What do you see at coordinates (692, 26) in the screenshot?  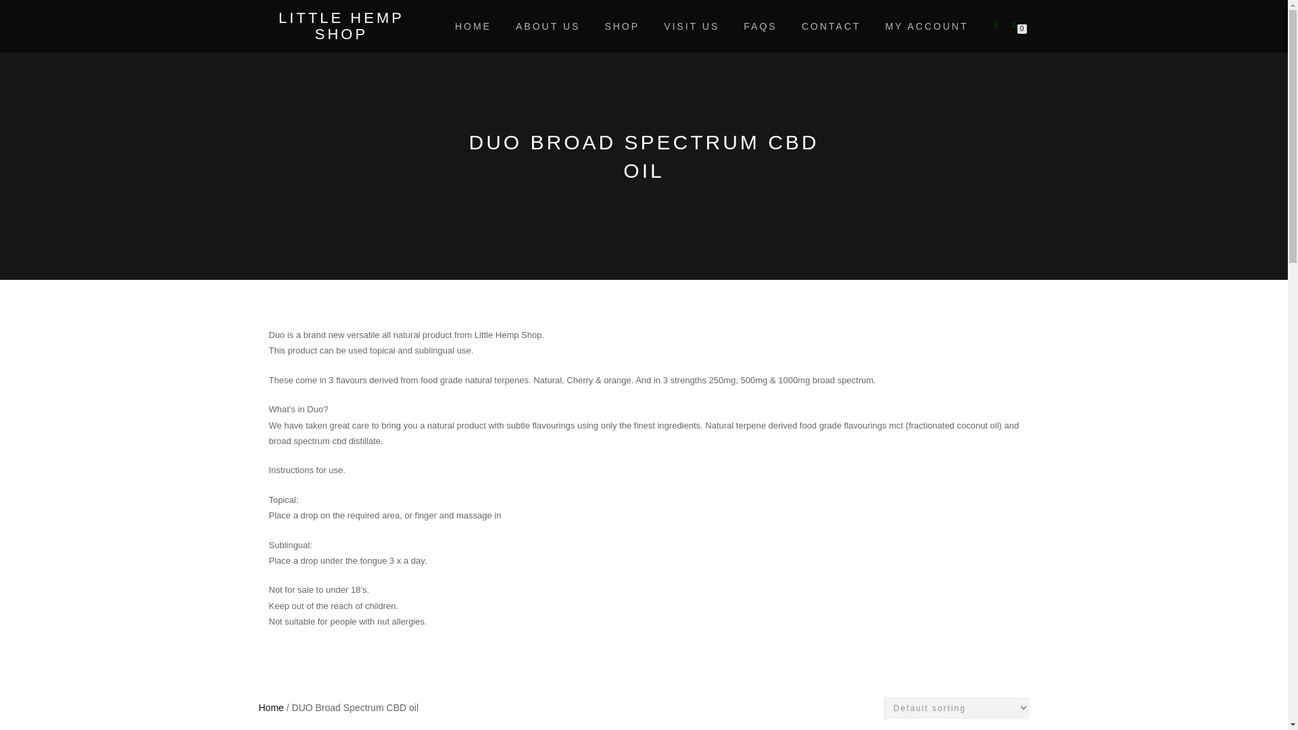 I see `VISIT US` at bounding box center [692, 26].